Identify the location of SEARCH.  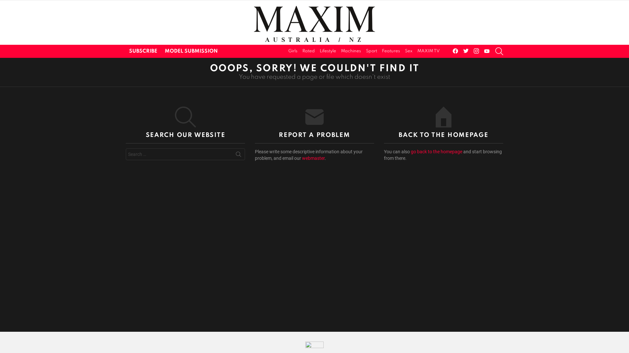
(238, 156).